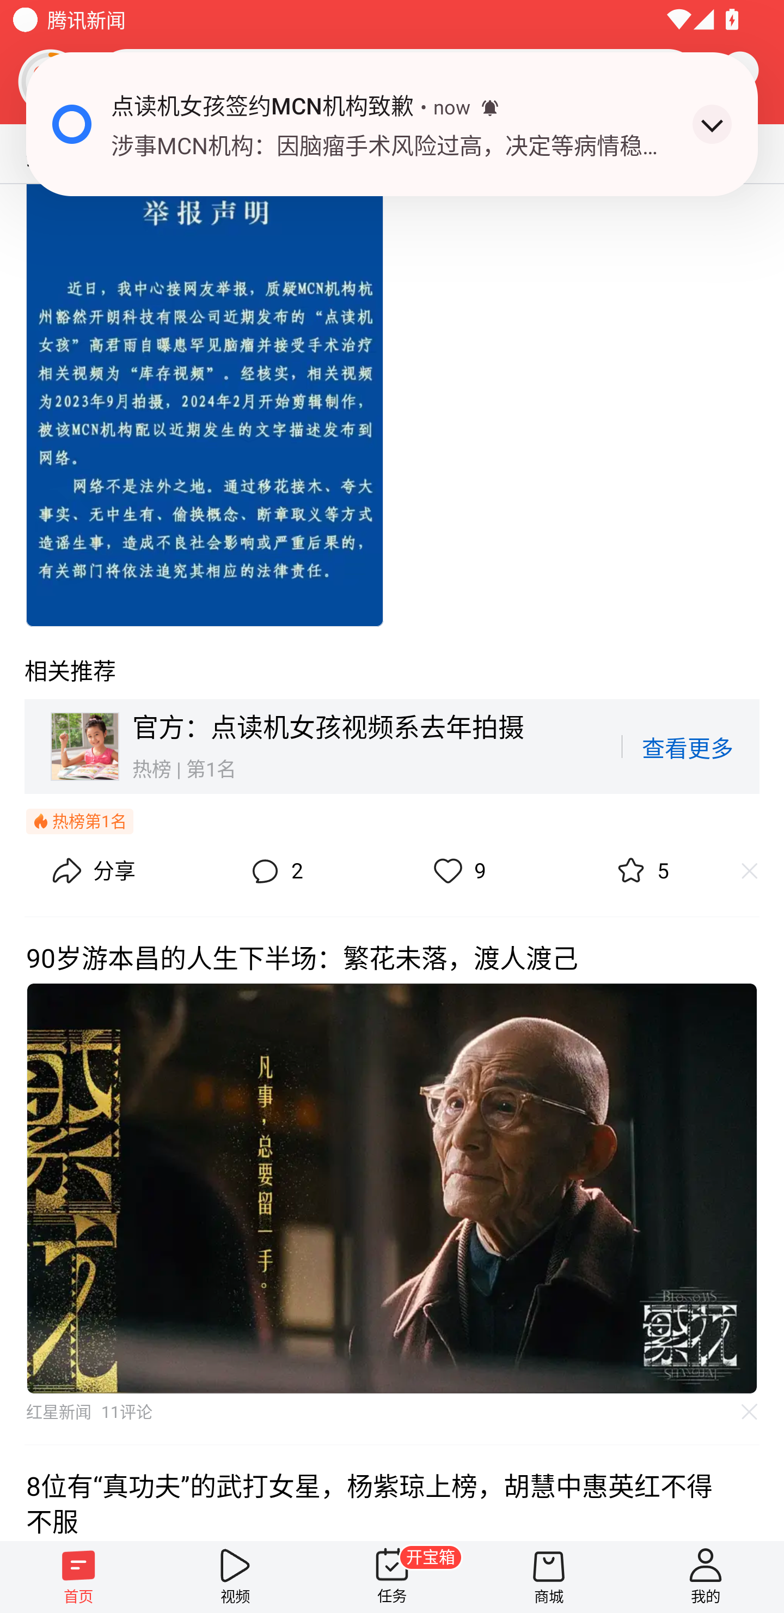 The height and width of the screenshot is (1613, 784). I want to click on 减少此类内容推荐, so click(758, 871).